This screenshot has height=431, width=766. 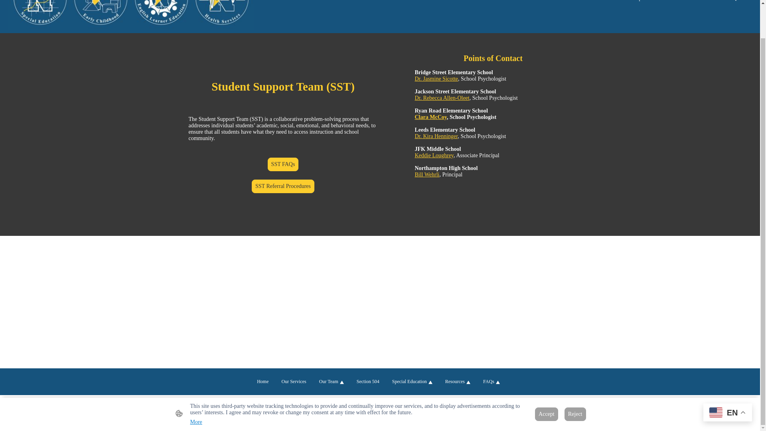 I want to click on SST FAQs, so click(x=283, y=164).